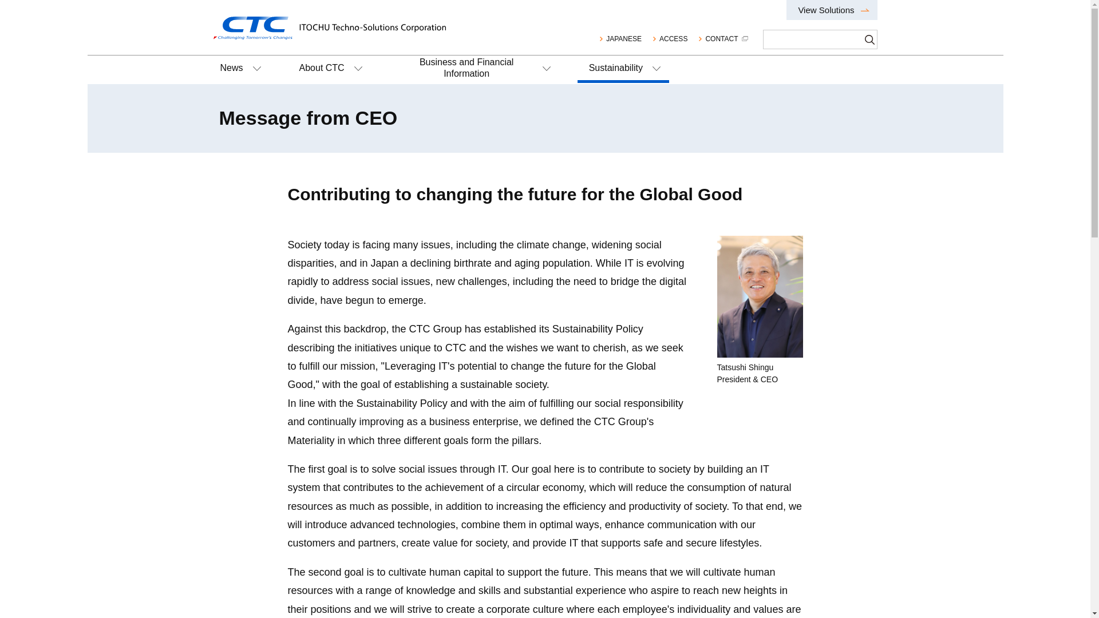  I want to click on CONTACT, so click(724, 39).